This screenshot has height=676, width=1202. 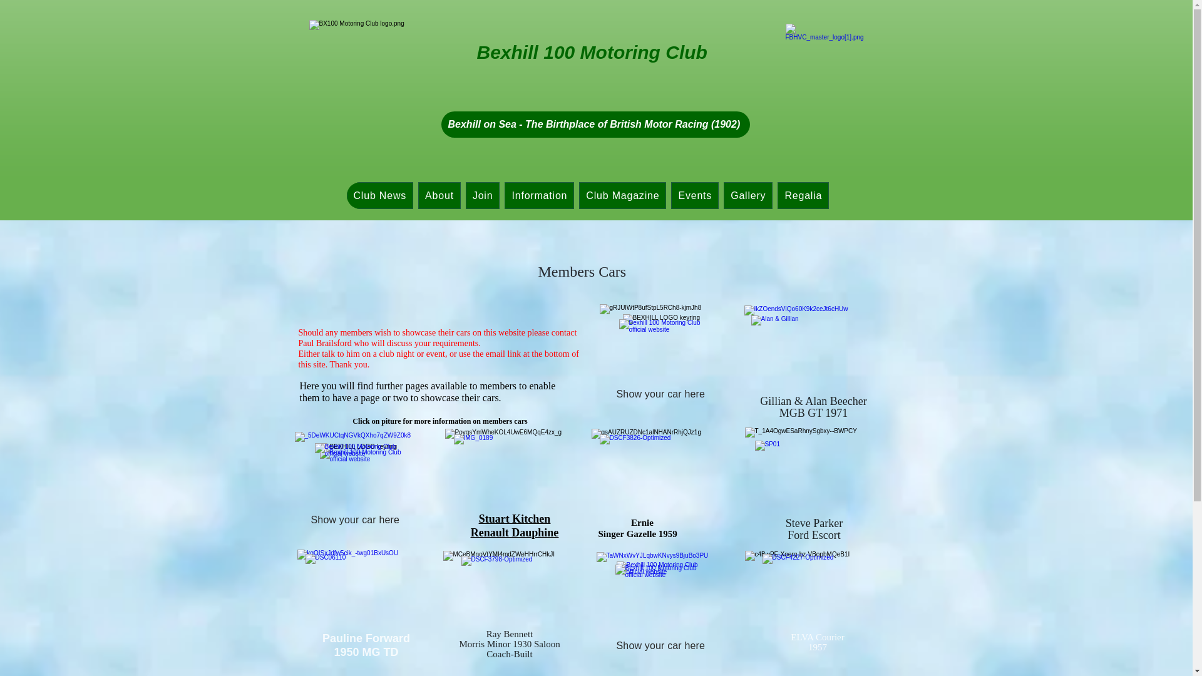 I want to click on Join, so click(x=483, y=195).